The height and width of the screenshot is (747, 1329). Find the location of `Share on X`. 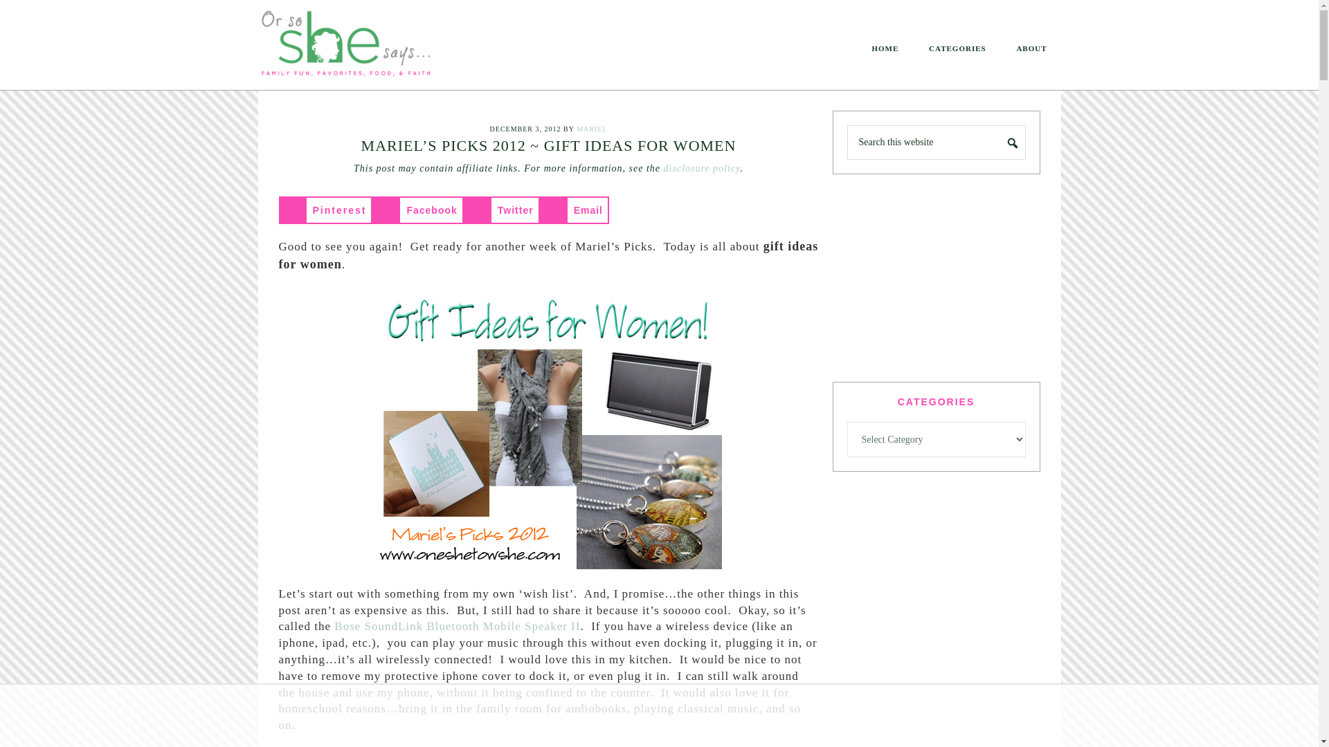

Share on X is located at coordinates (501, 210).